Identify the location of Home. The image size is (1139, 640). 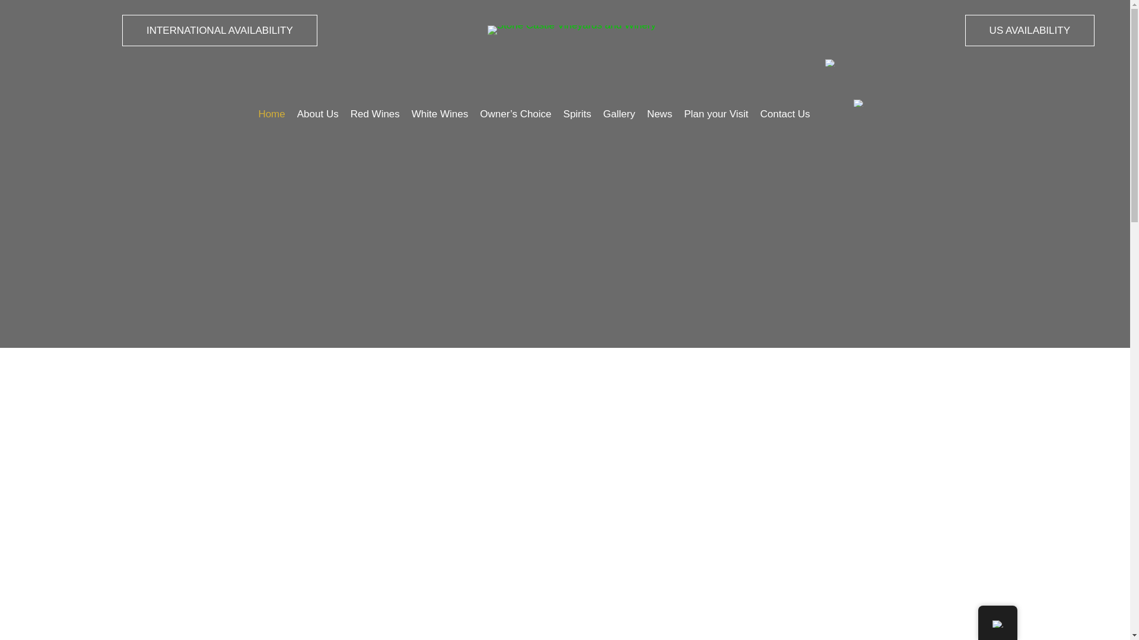
(272, 115).